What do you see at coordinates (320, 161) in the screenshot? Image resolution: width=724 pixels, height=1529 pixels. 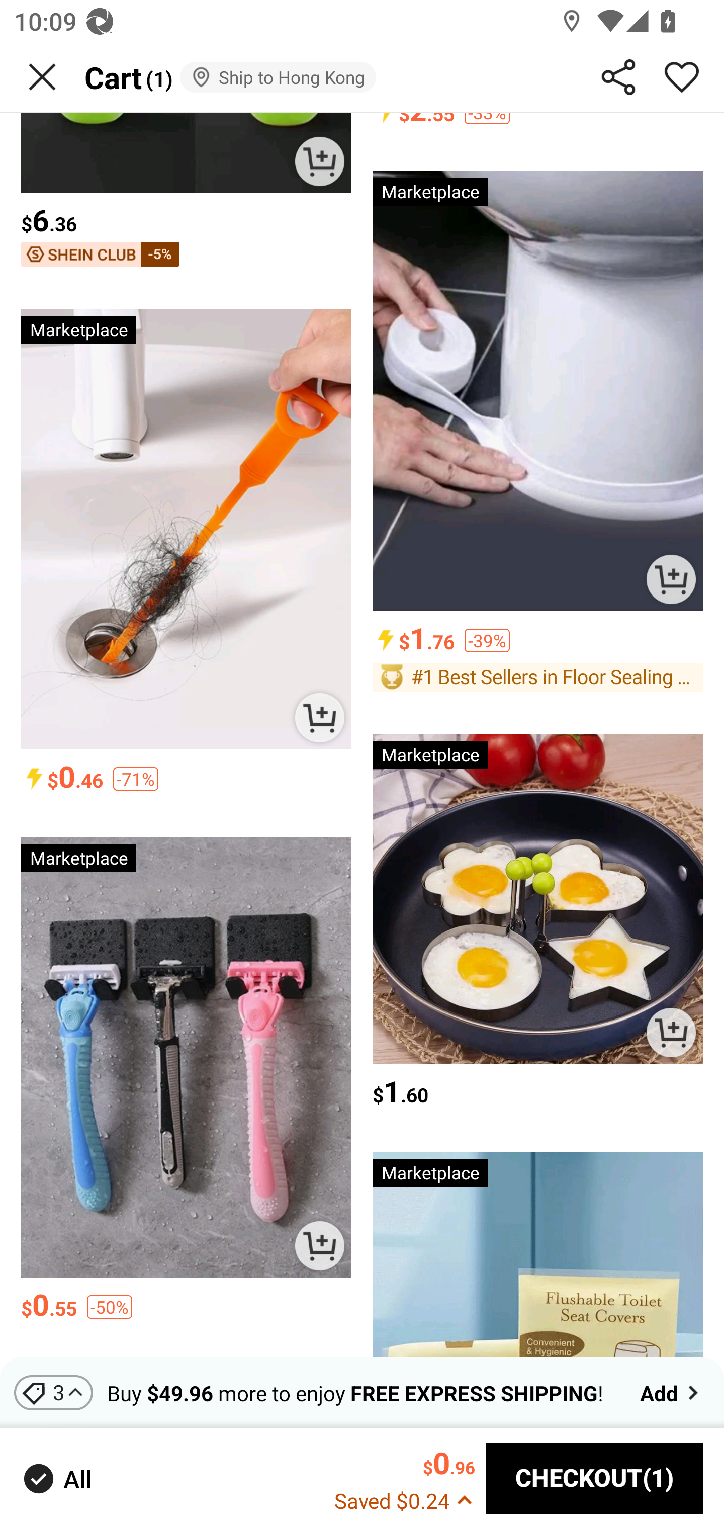 I see `ADD TO CART` at bounding box center [320, 161].